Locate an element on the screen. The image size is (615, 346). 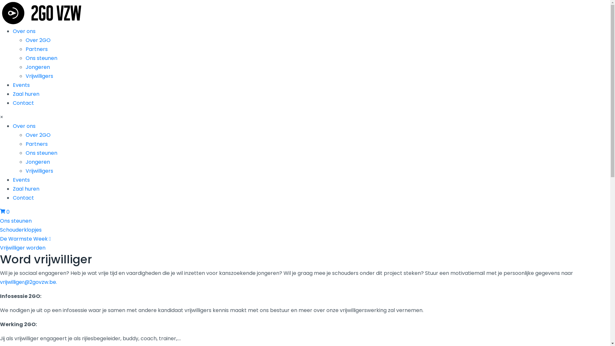
Vrijwilligers is located at coordinates (39, 76).